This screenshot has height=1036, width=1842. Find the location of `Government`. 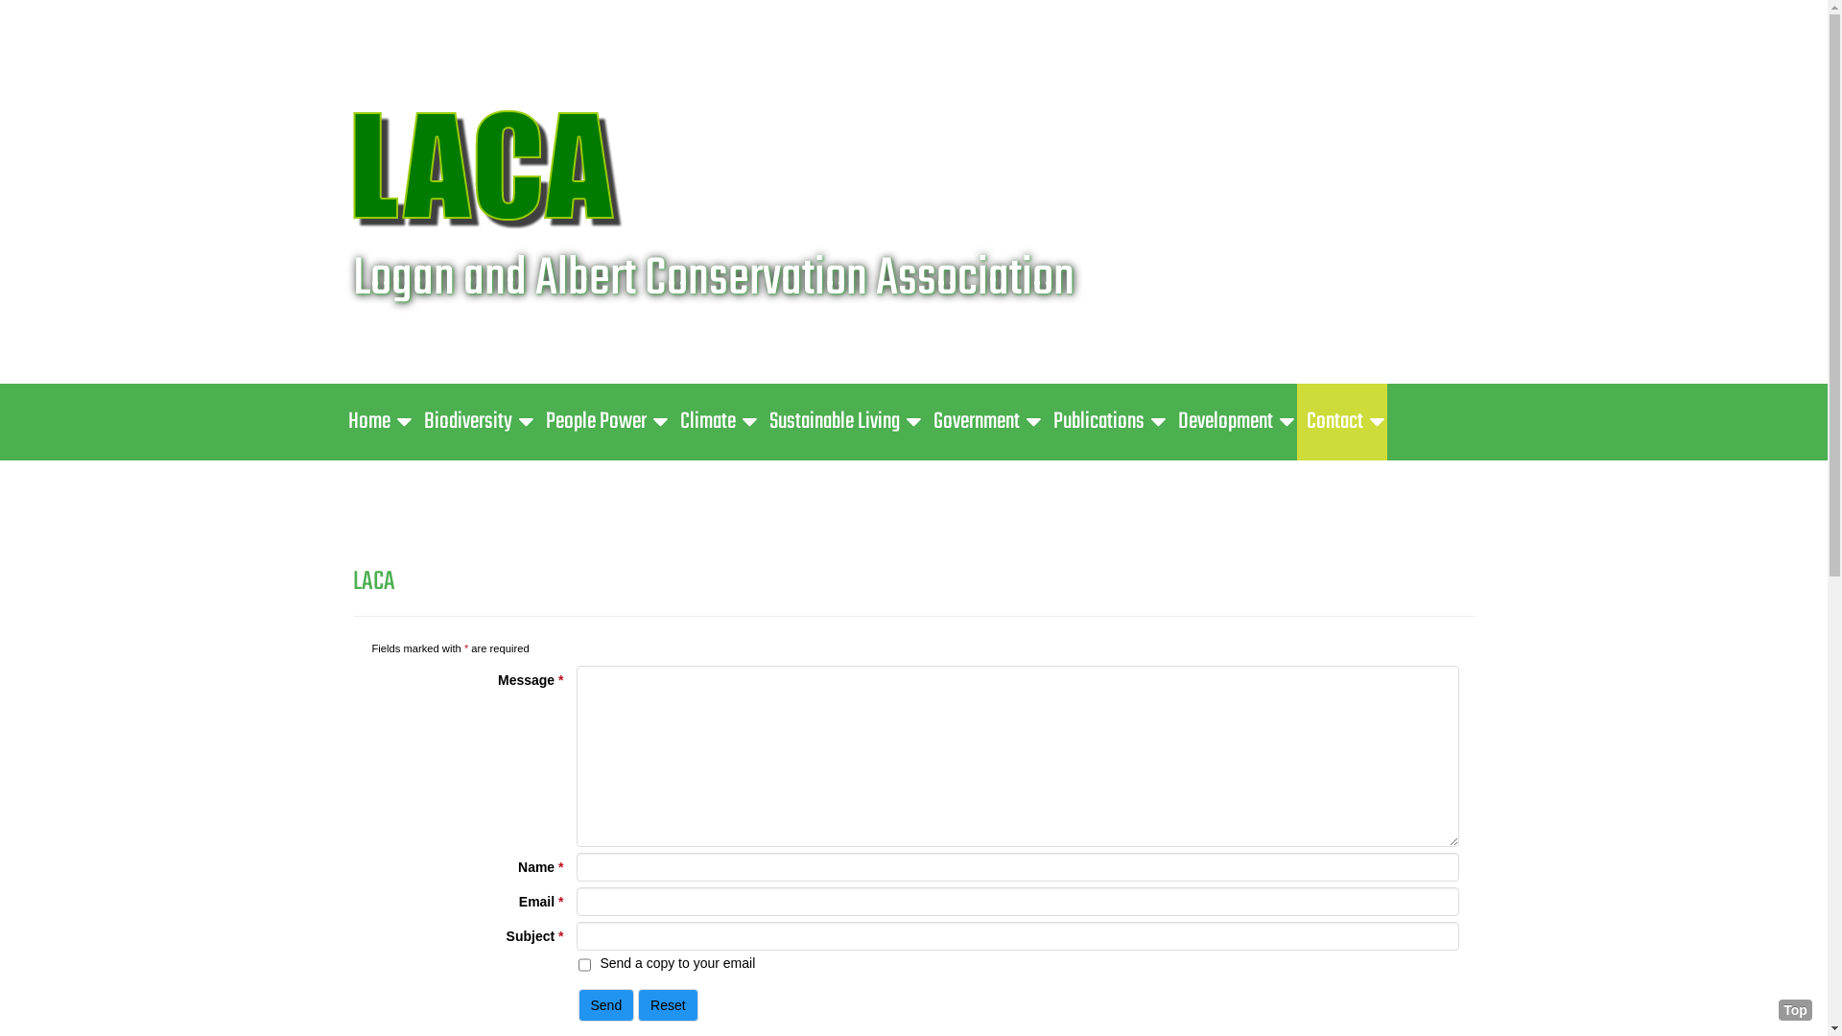

Government is located at coordinates (982, 422).